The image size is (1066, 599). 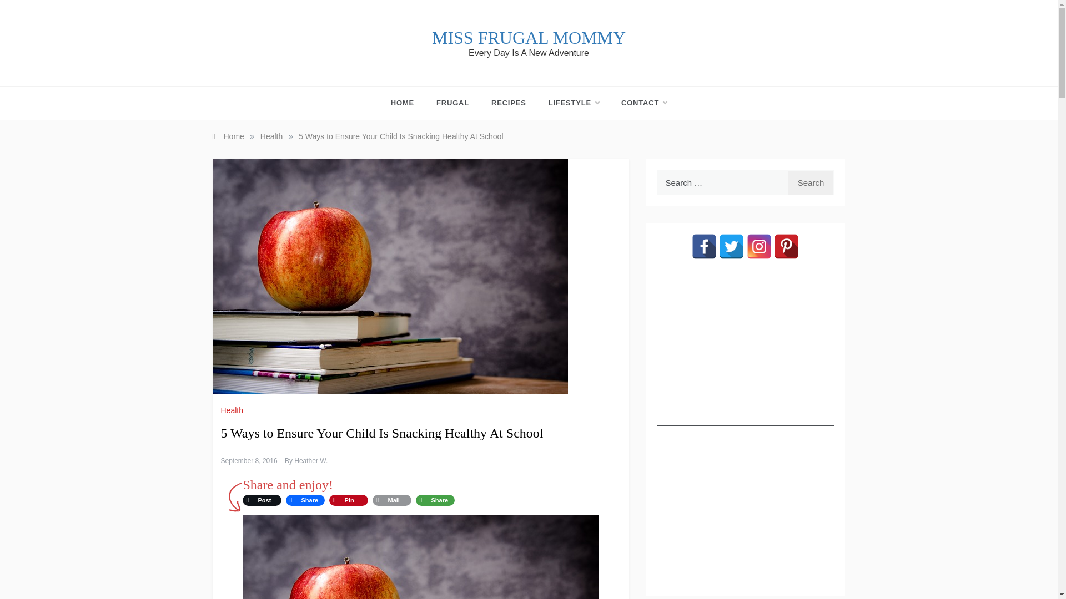 What do you see at coordinates (811, 182) in the screenshot?
I see `Search` at bounding box center [811, 182].